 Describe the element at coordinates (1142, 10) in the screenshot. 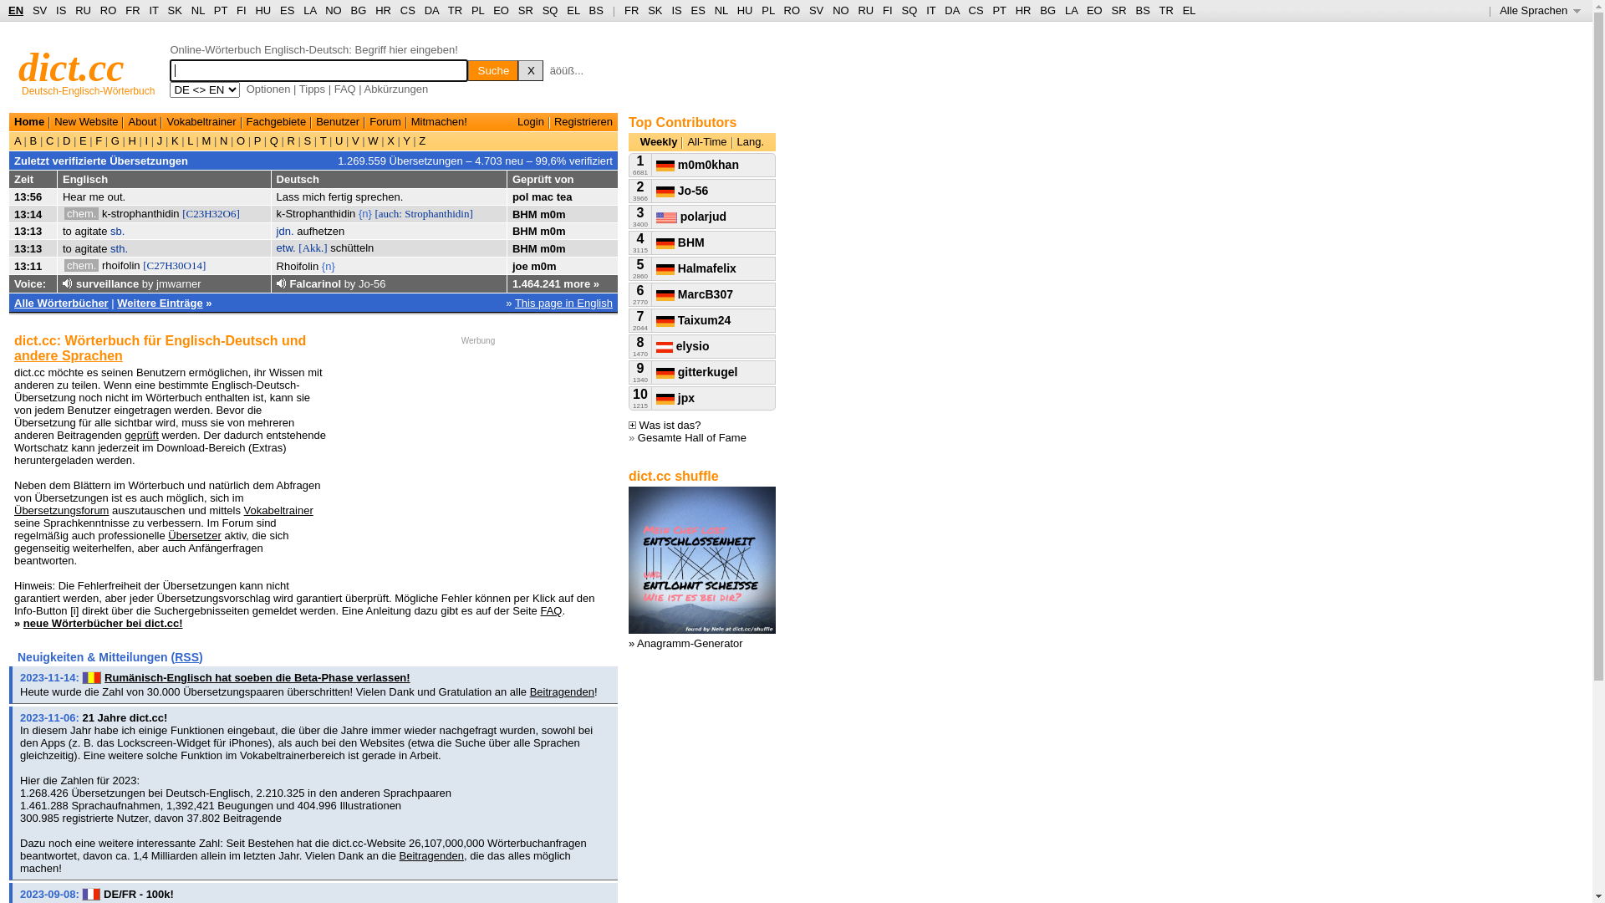

I see `BS` at that location.